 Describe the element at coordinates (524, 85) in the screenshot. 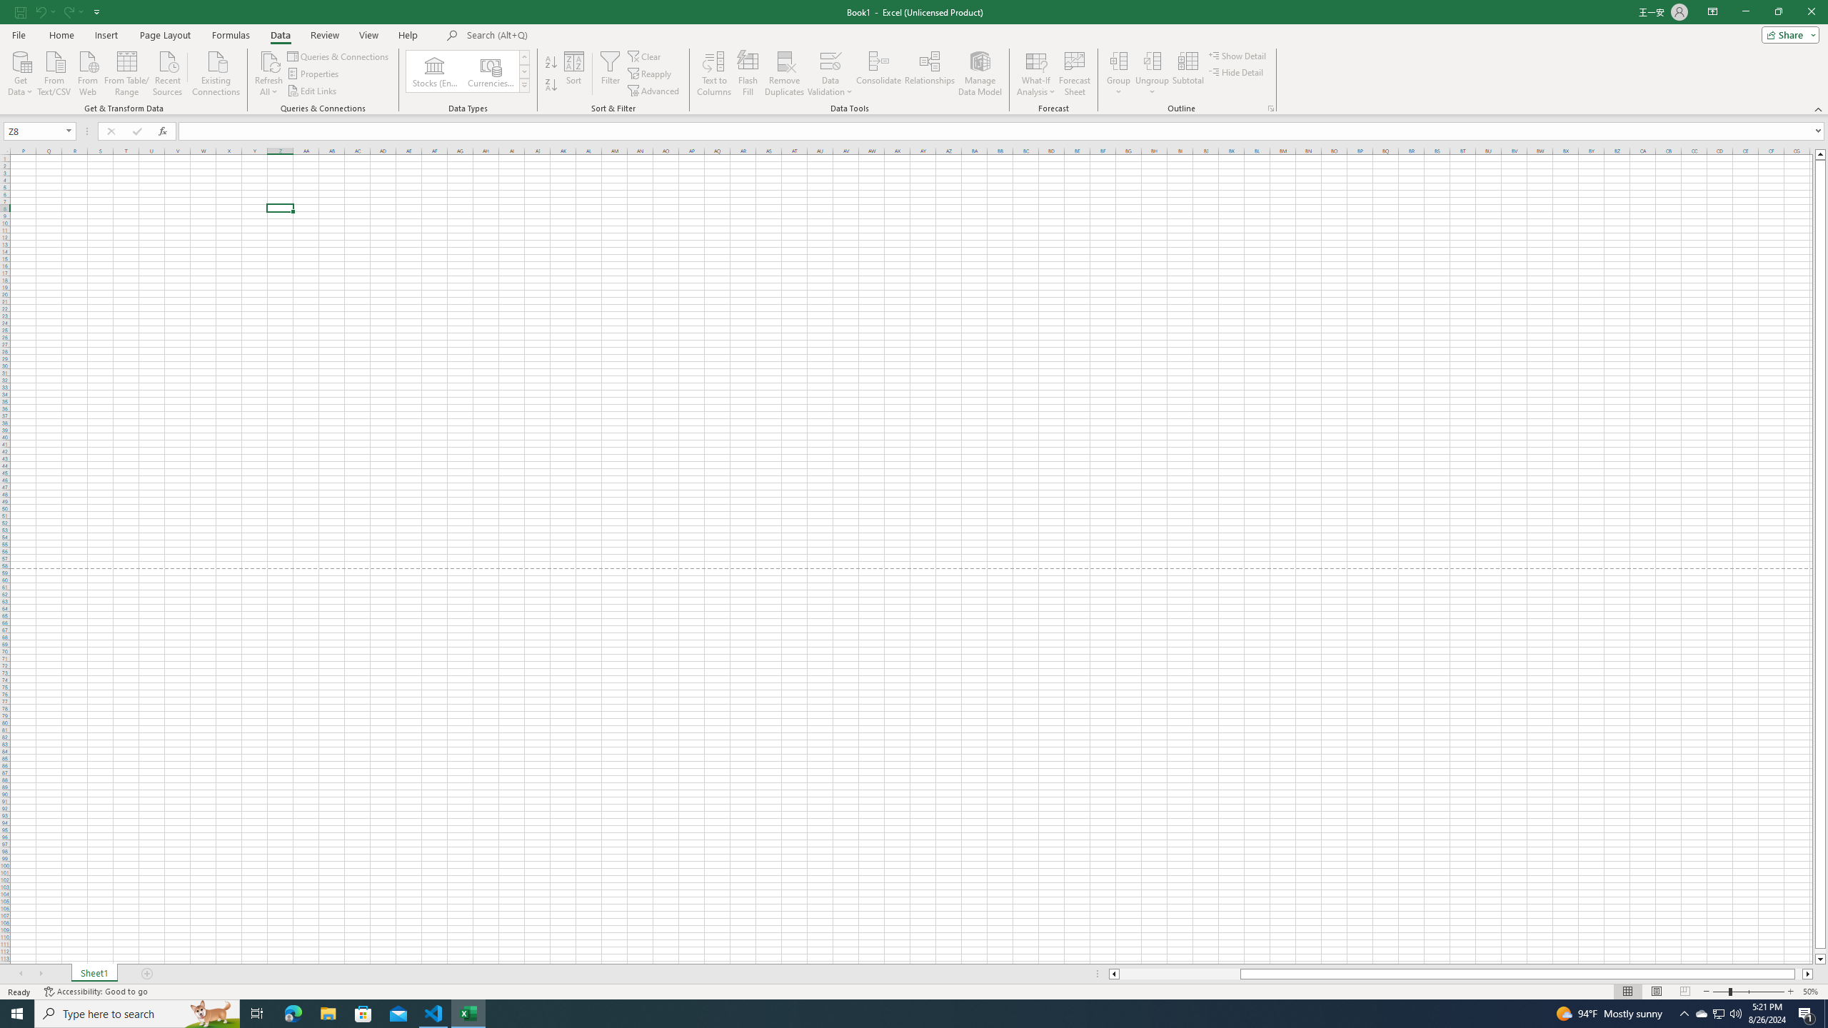

I see `Data Types` at that location.